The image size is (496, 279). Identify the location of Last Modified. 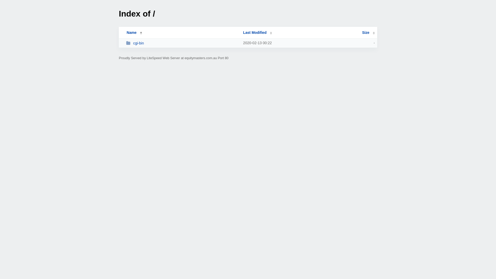
(258, 33).